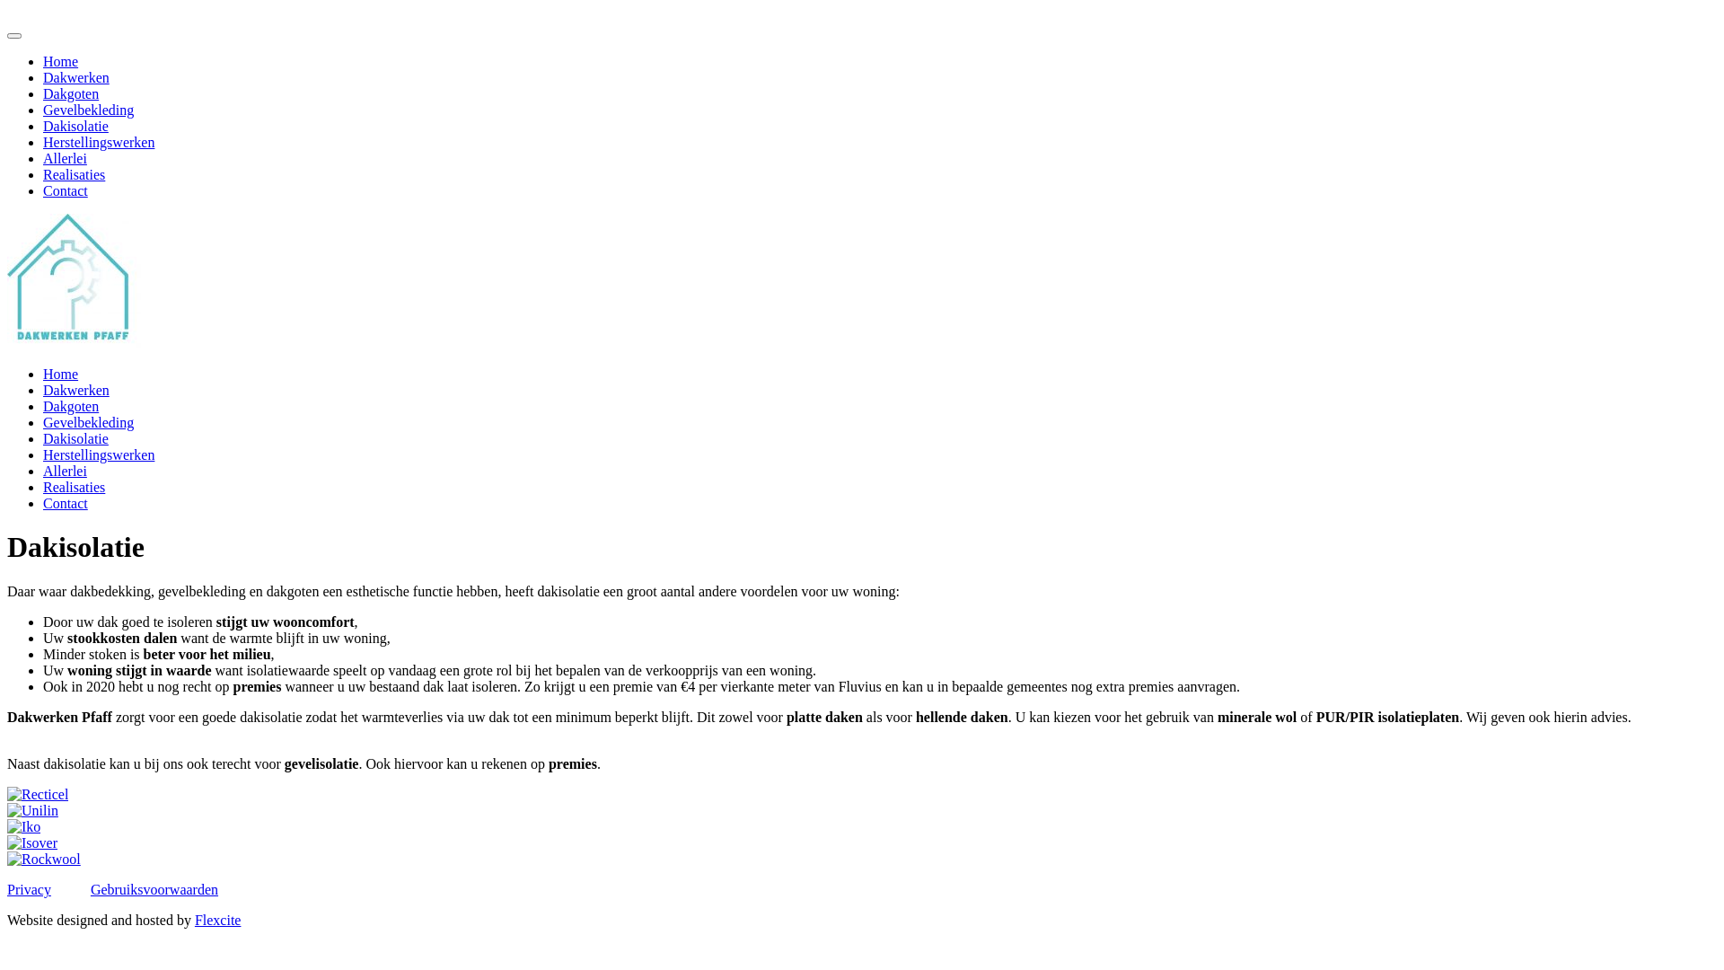  What do you see at coordinates (74, 174) in the screenshot?
I see `Realisaties` at bounding box center [74, 174].